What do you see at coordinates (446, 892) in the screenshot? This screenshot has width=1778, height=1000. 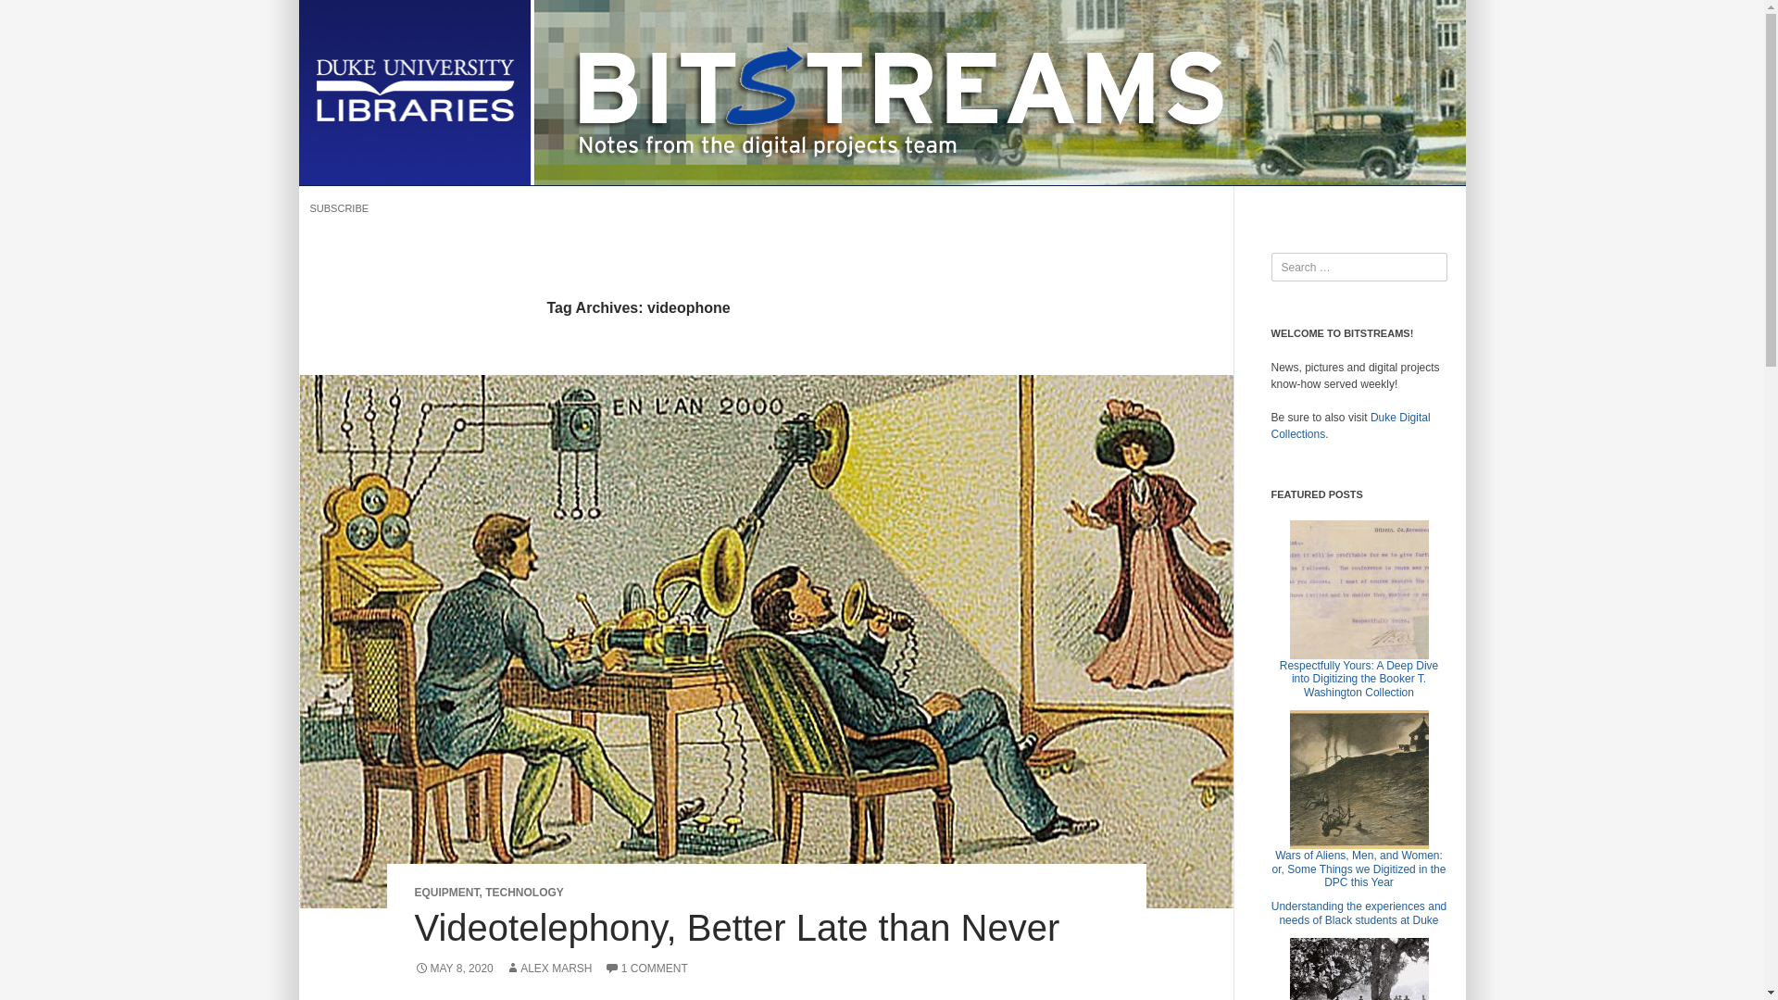 I see `EQUIPMENT` at bounding box center [446, 892].